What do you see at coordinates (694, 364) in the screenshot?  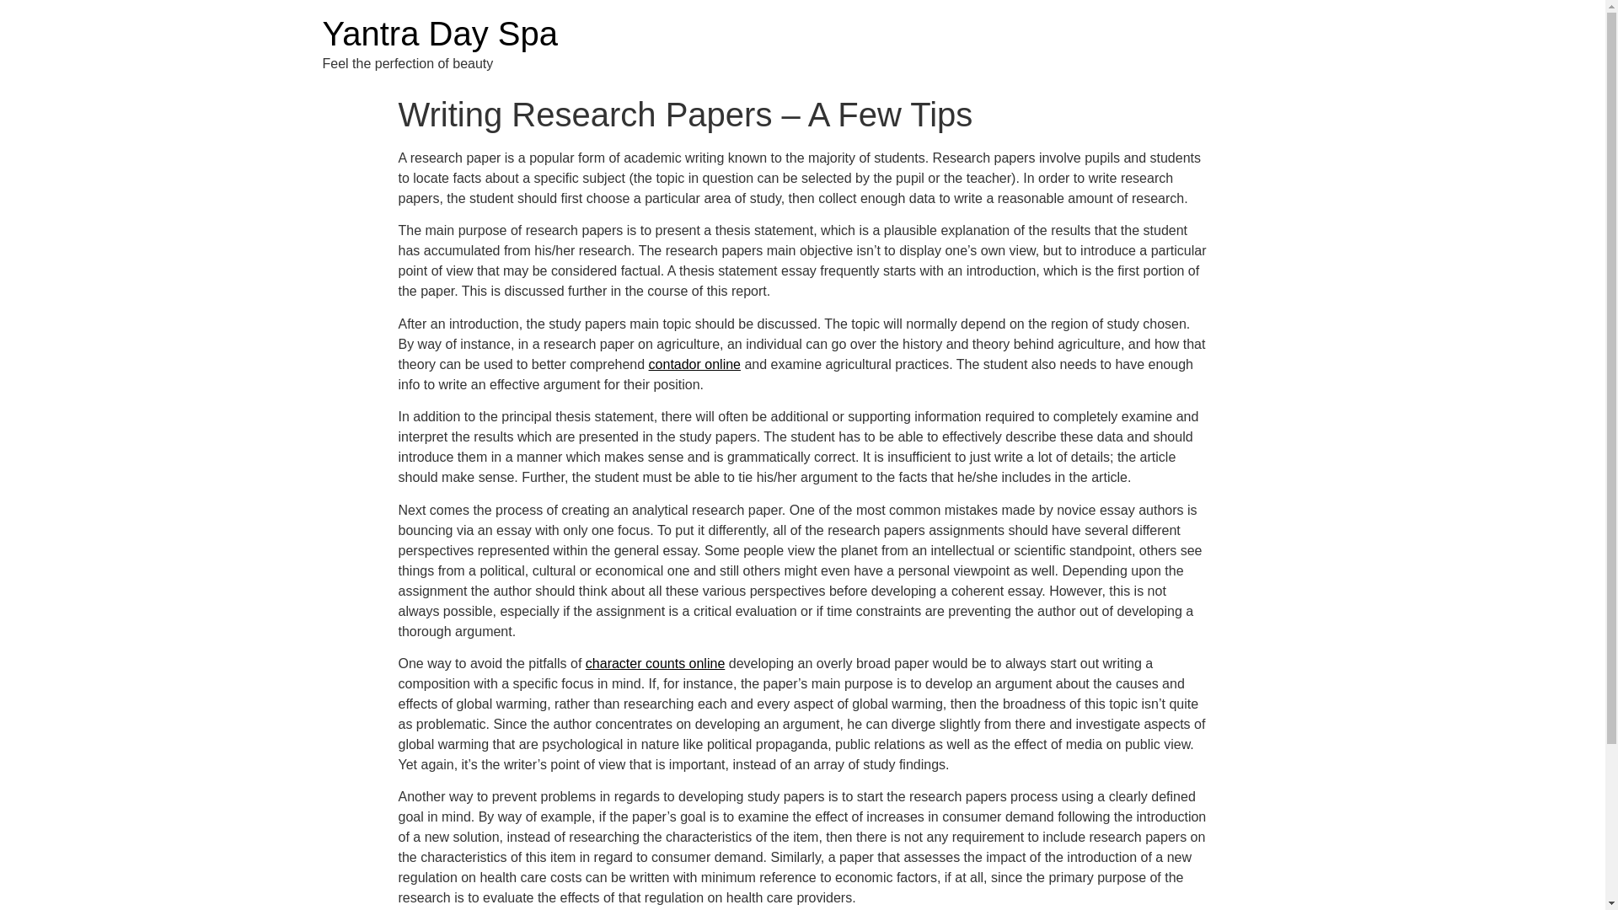 I see `contador online` at bounding box center [694, 364].